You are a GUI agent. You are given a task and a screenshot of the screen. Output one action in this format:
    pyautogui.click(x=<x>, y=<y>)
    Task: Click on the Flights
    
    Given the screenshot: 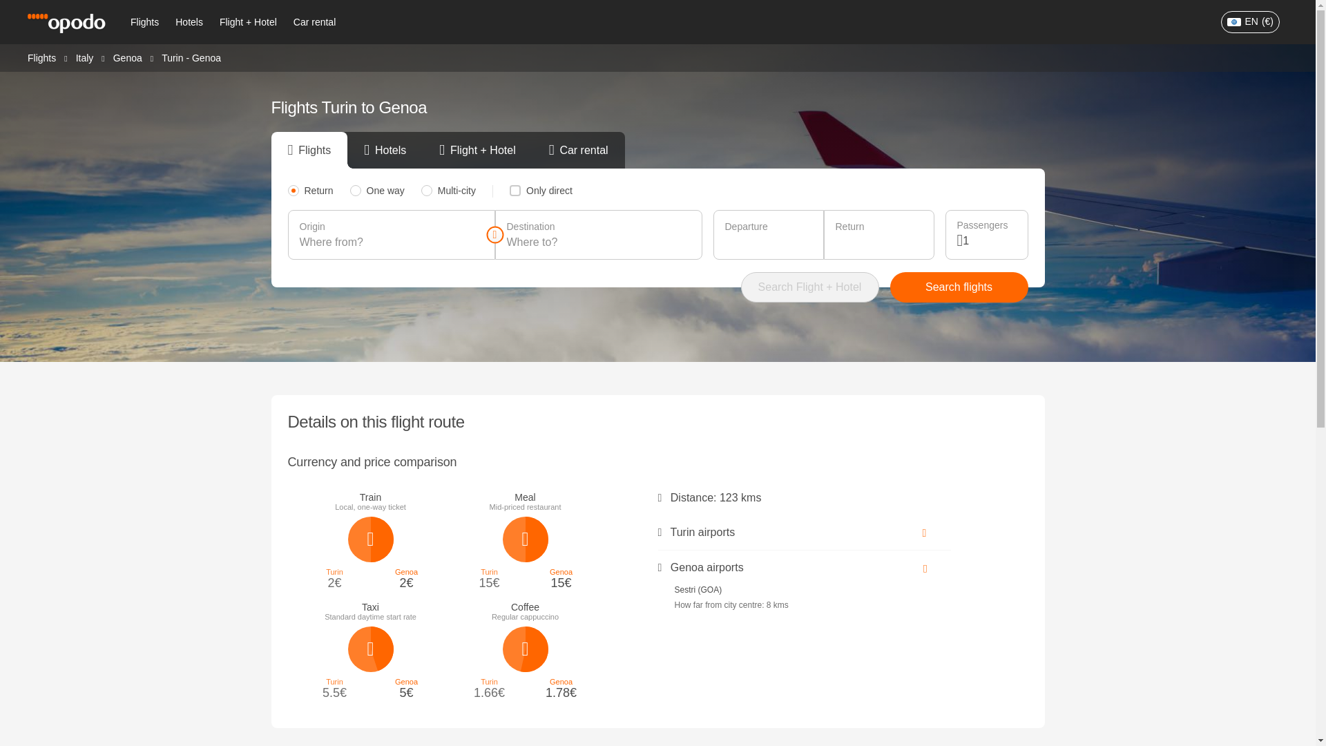 What is the action you would take?
    pyautogui.click(x=41, y=57)
    